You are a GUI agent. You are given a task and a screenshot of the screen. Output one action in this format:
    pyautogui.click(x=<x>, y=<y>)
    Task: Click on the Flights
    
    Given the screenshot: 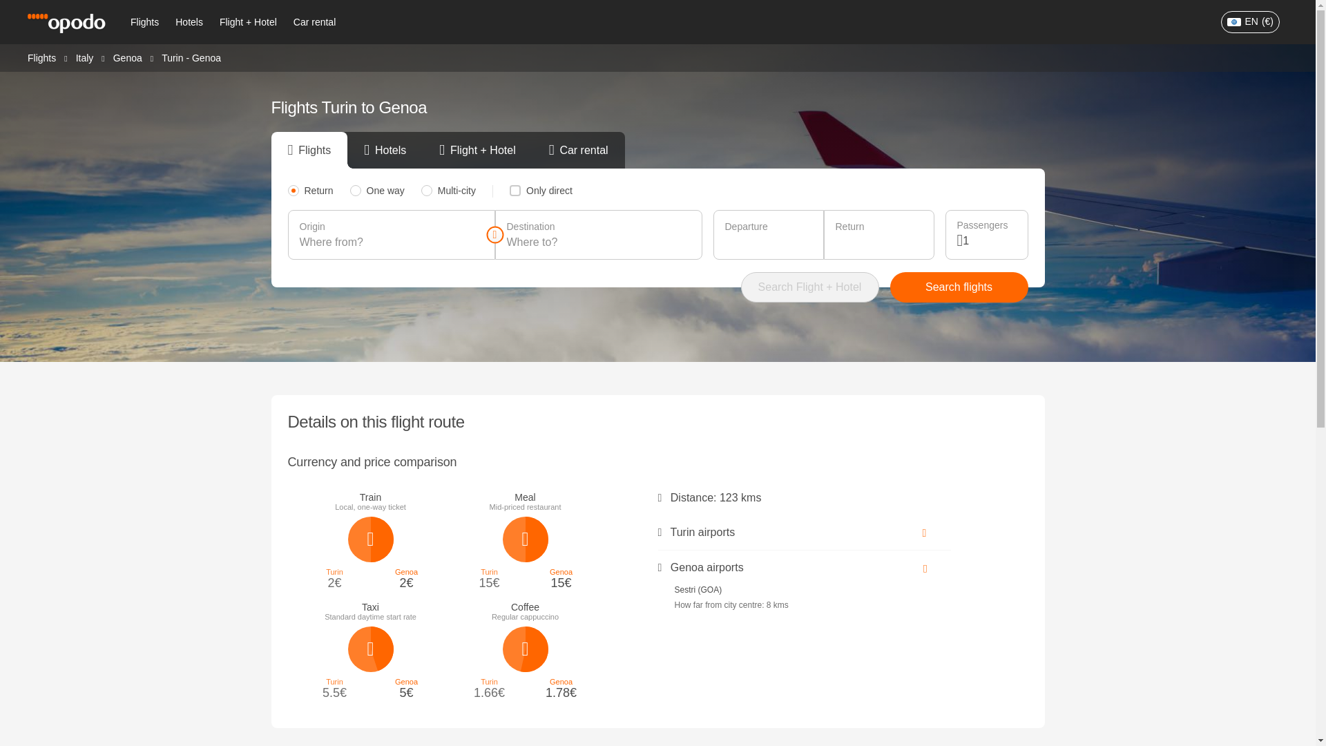 What is the action you would take?
    pyautogui.click(x=41, y=57)
    